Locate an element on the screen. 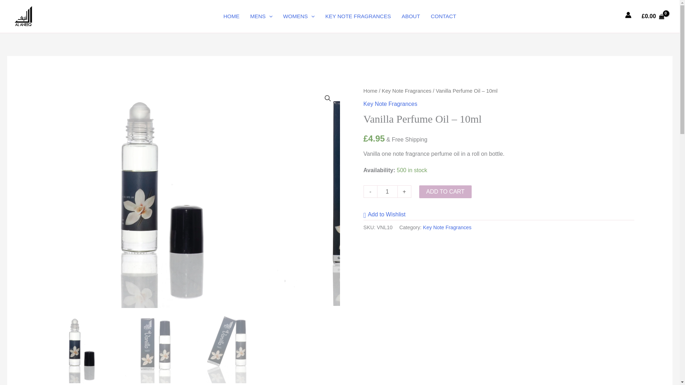 The image size is (685, 385). CONTACT is located at coordinates (443, 16).